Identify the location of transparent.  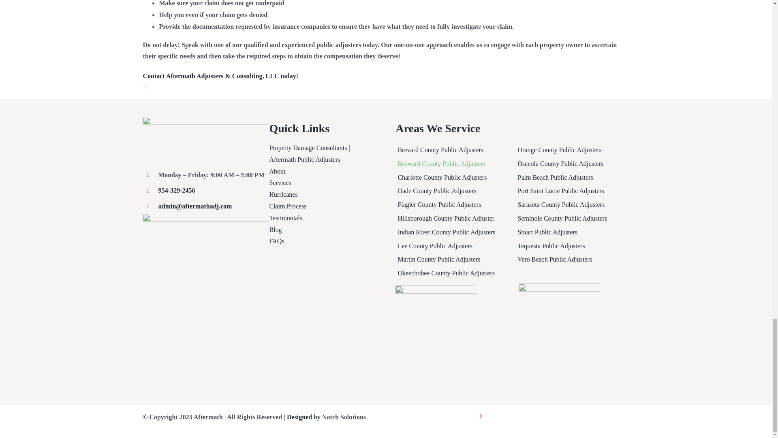
(206, 141).